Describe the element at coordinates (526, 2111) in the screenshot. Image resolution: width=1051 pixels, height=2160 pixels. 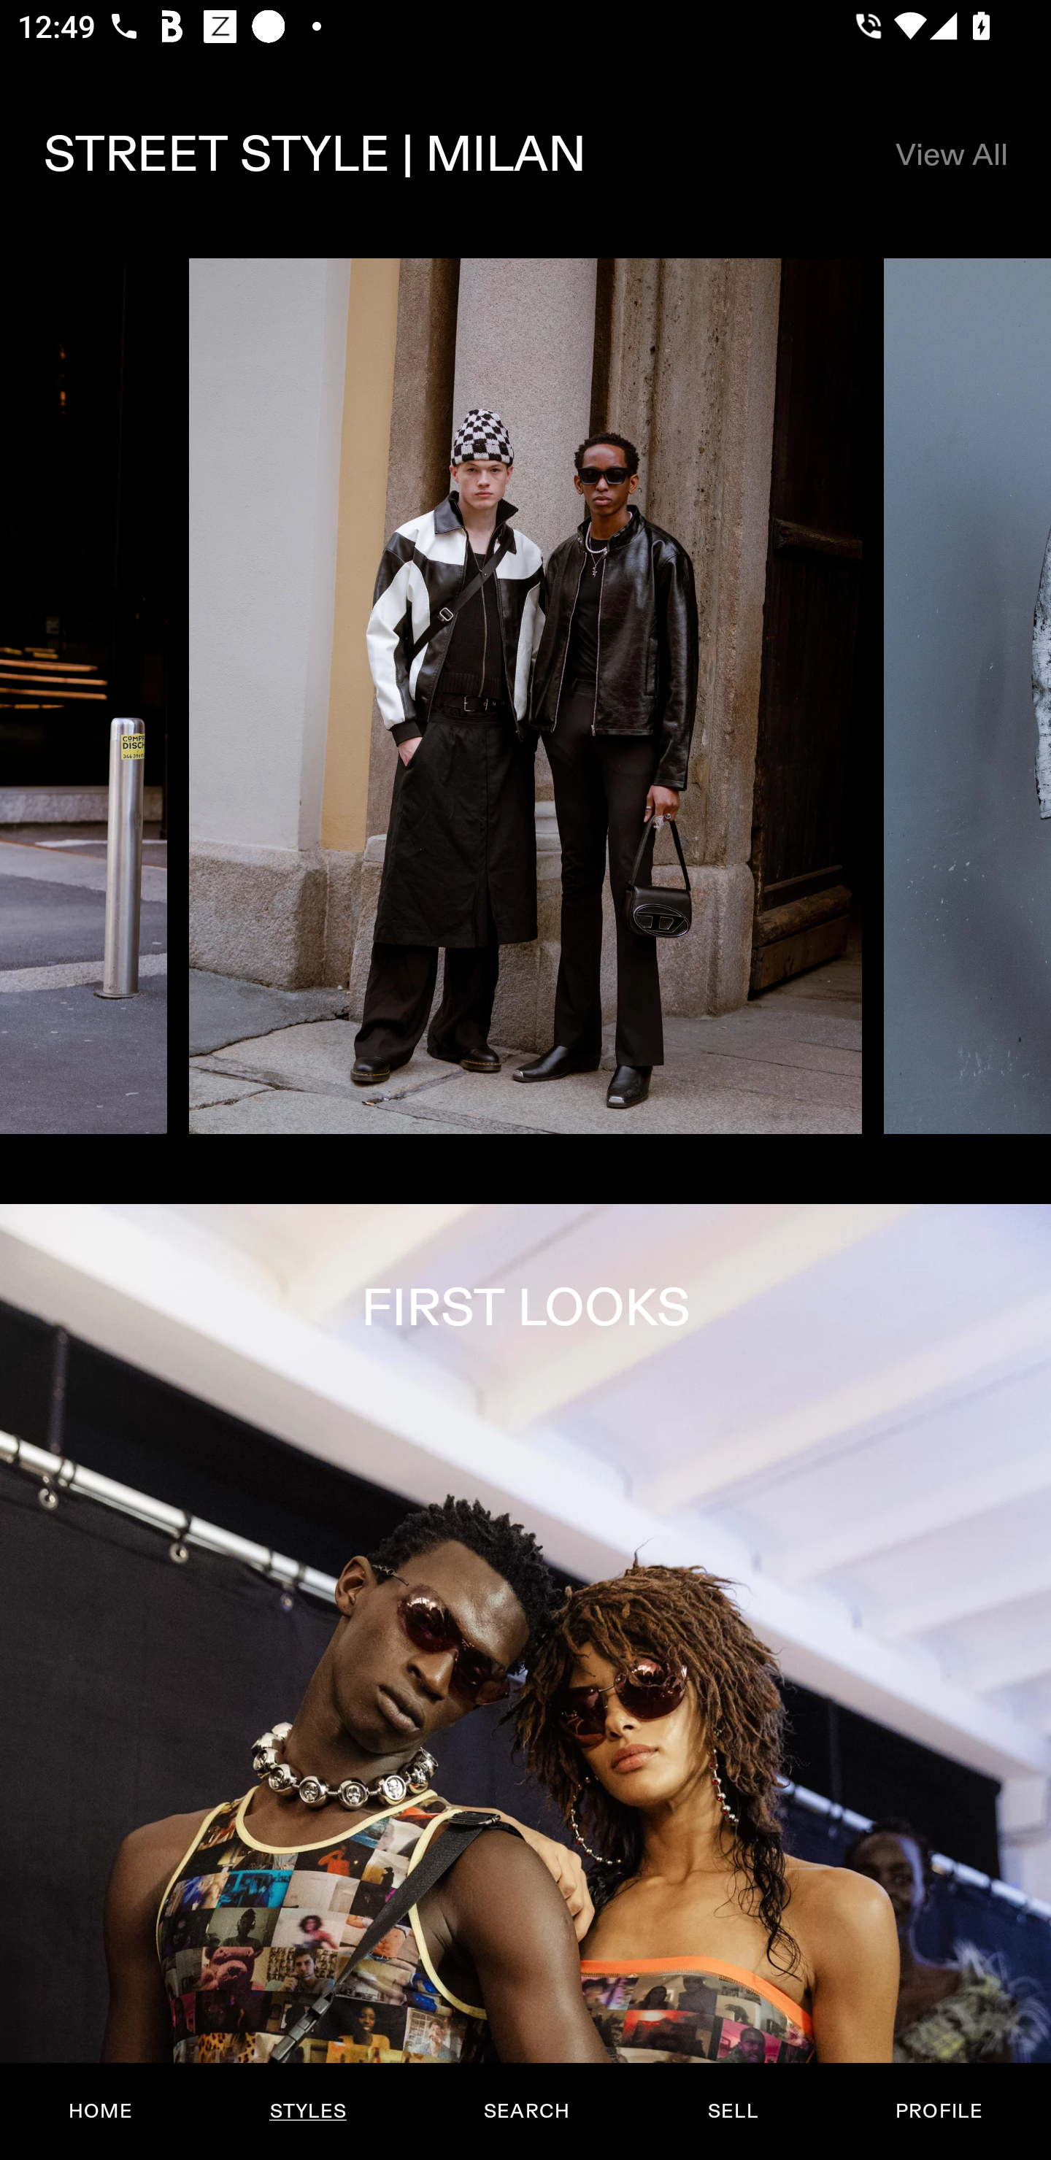
I see `SEARCH` at that location.